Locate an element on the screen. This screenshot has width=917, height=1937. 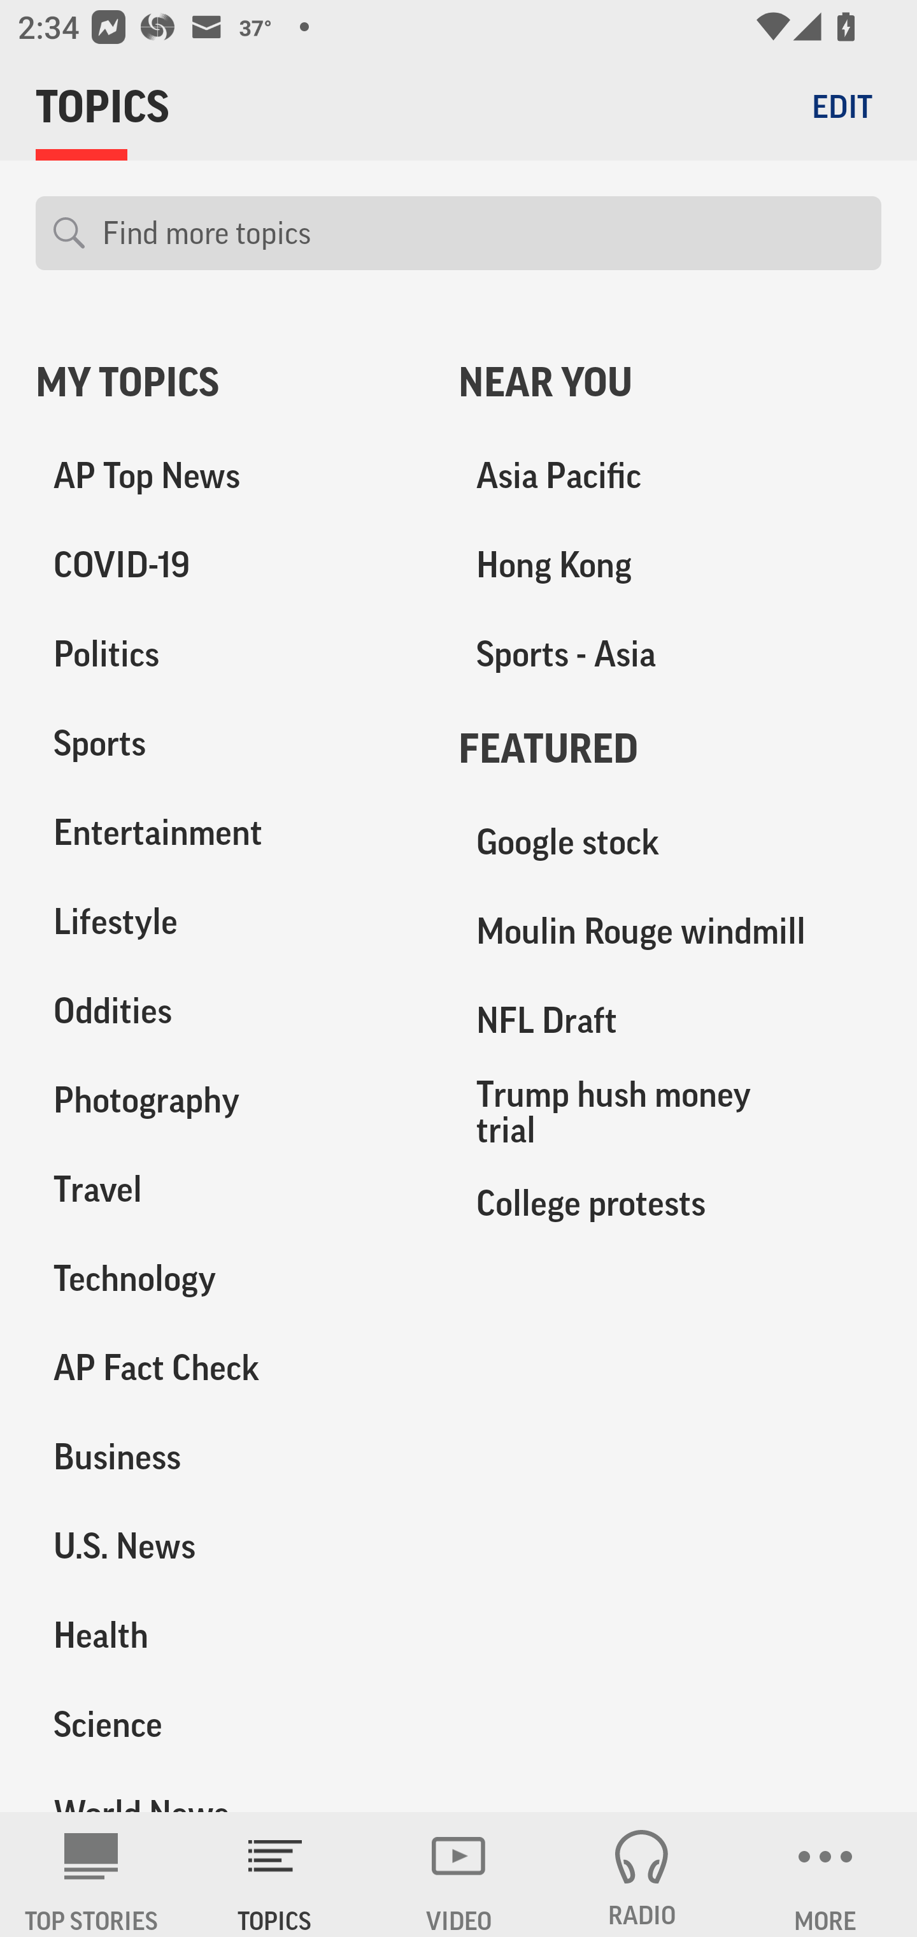
Lifestyle is located at coordinates (229, 921).